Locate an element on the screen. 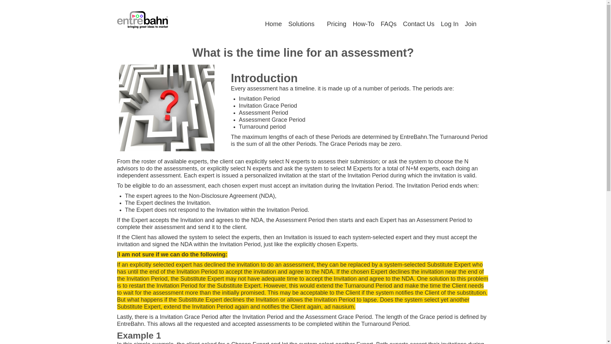 This screenshot has height=344, width=611. Picture representing general FAQs is located at coordinates (170, 111).